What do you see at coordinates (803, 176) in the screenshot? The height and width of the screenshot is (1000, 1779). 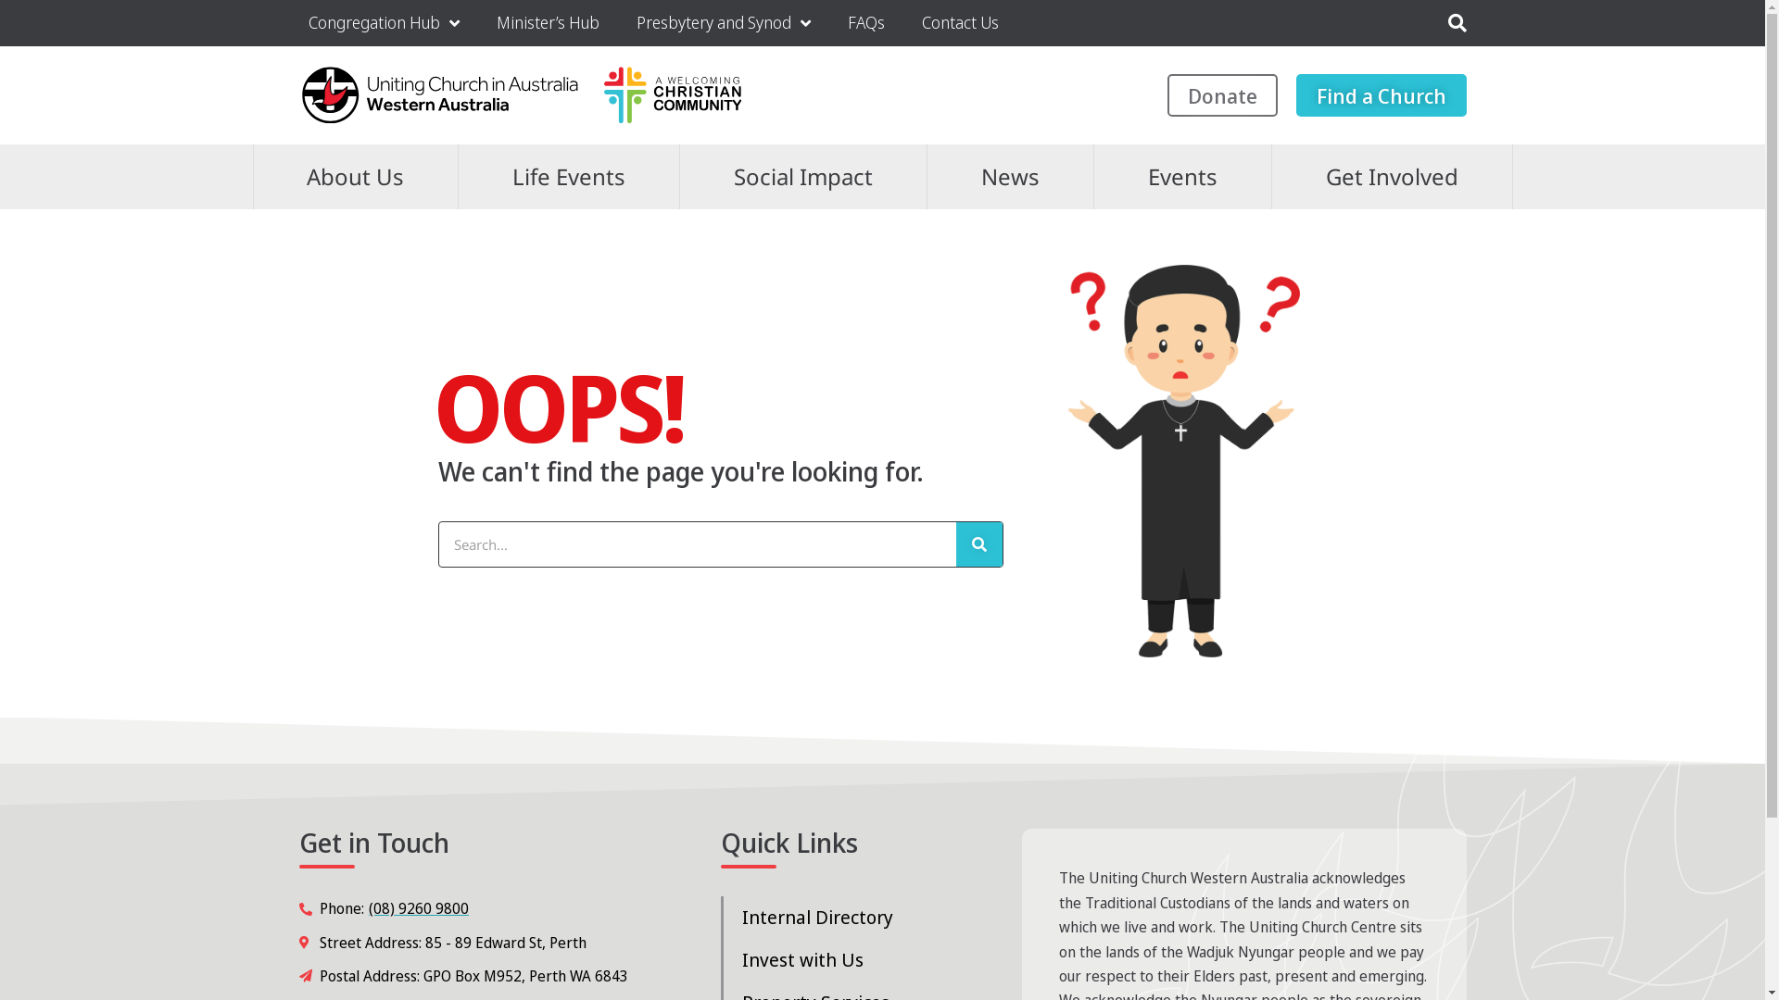 I see `Social Impact` at bounding box center [803, 176].